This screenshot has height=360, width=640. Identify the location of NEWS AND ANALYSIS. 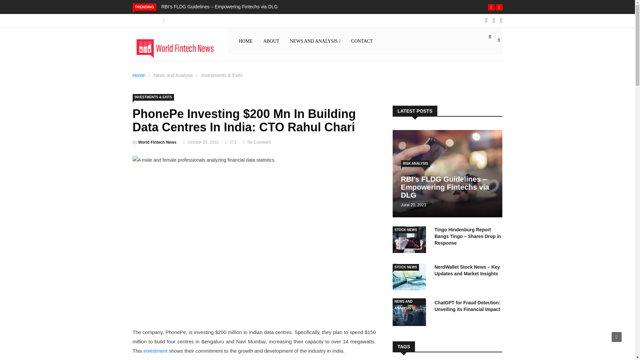
(315, 41).